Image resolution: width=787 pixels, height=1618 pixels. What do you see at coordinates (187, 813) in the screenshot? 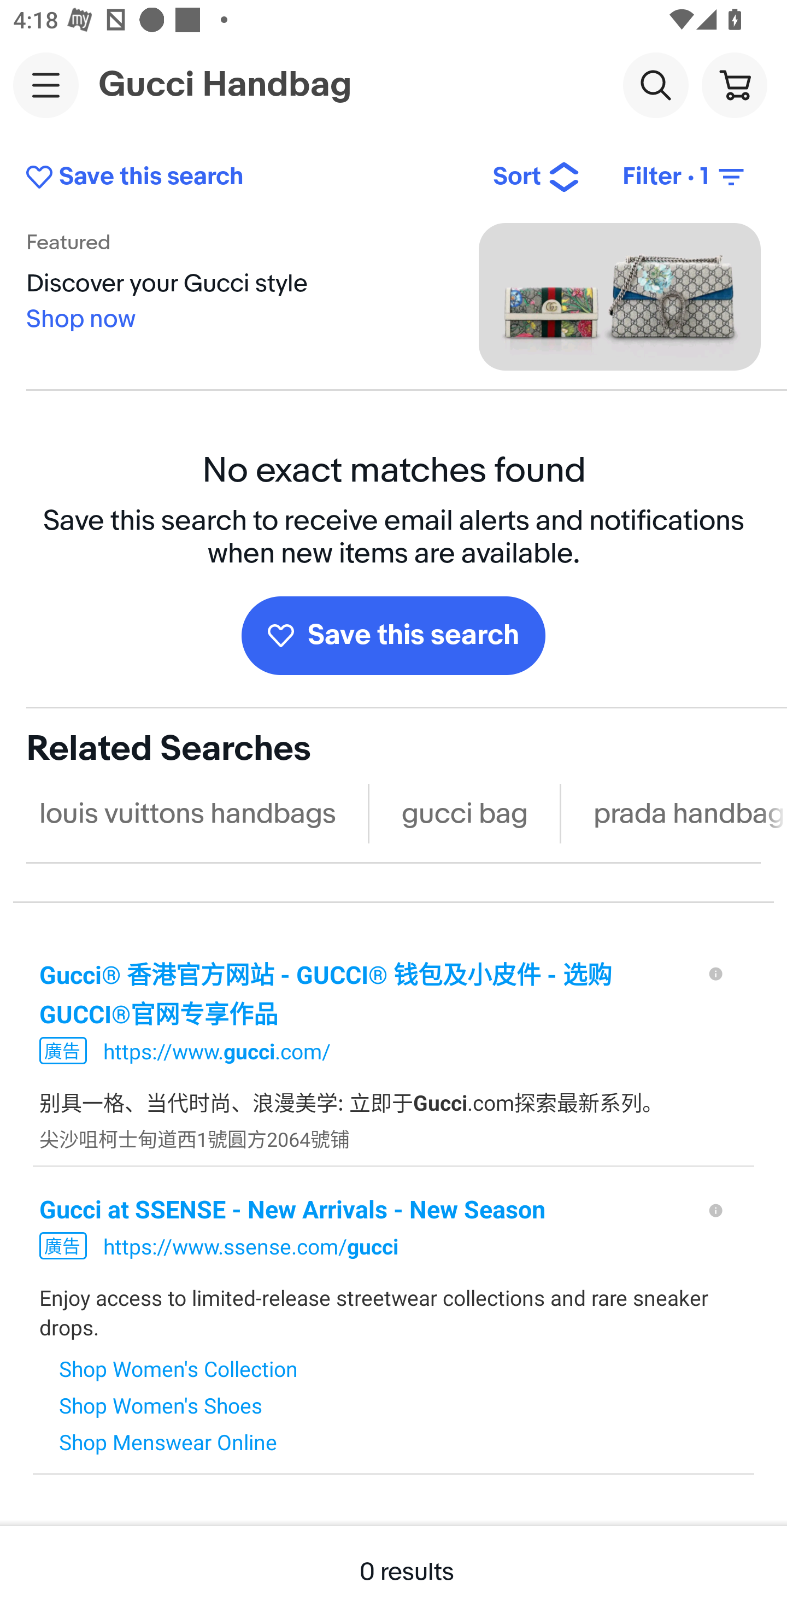
I see `louis vuittons handbags` at bounding box center [187, 813].